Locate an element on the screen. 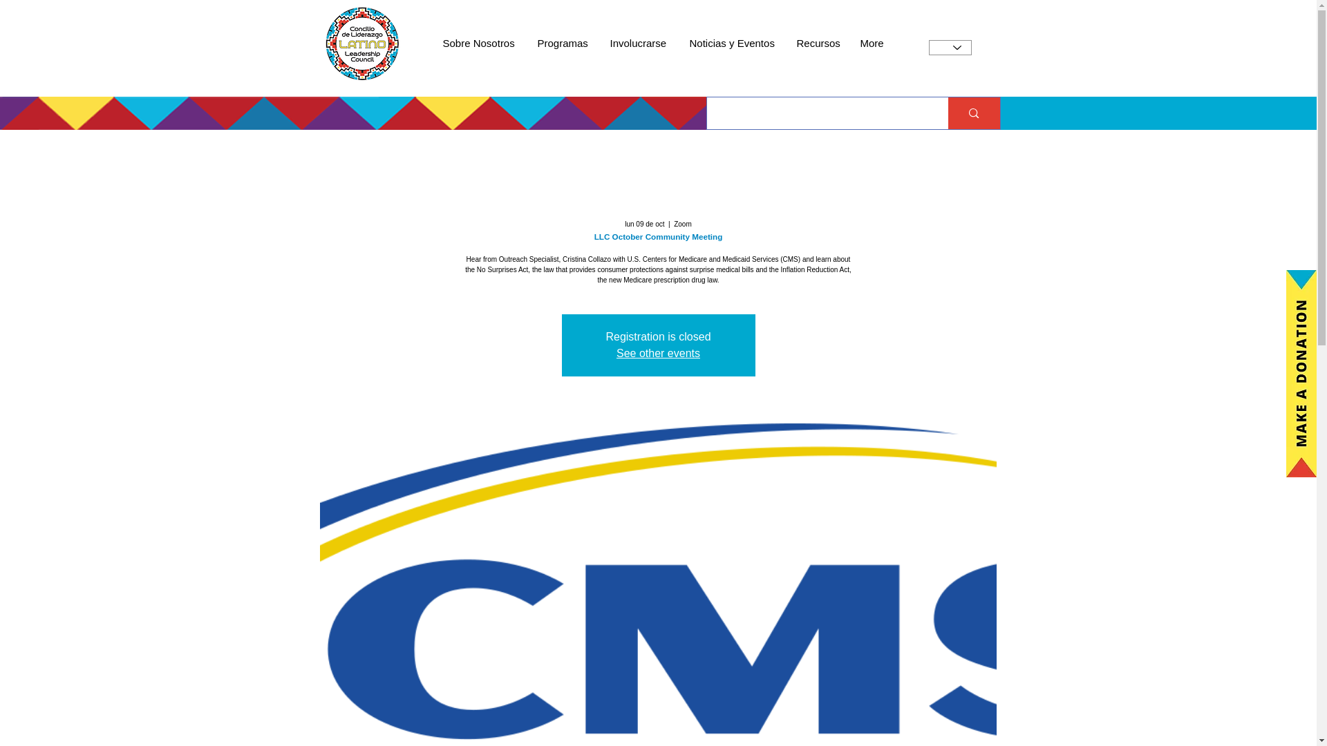 Image resolution: width=1327 pixels, height=746 pixels. Involucrarse is located at coordinates (639, 43).